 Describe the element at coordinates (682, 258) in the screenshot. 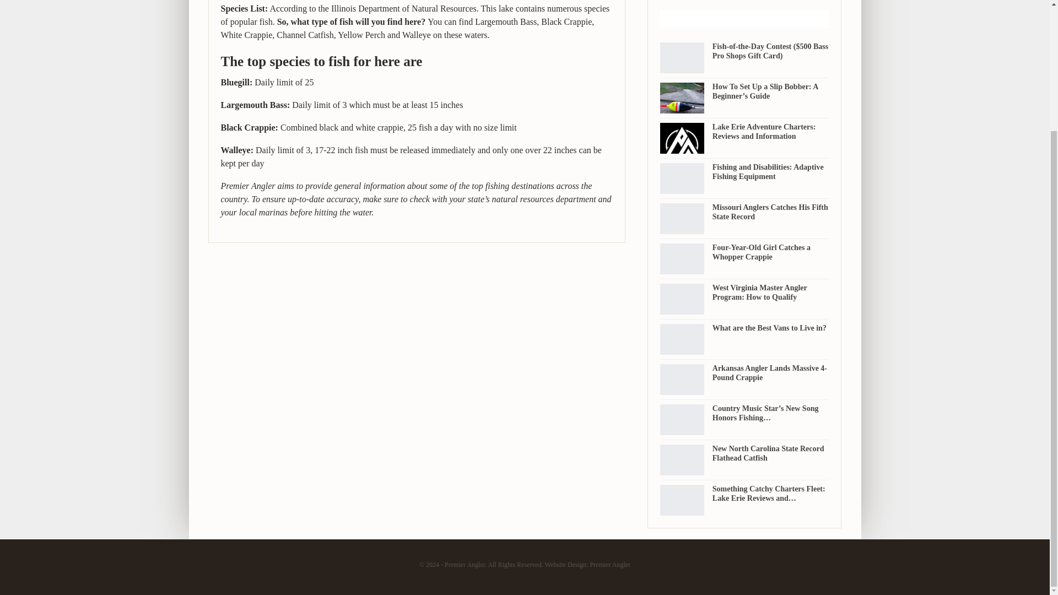

I see `Four-Year-Old Girl Catches a Whopper Crappie` at that location.